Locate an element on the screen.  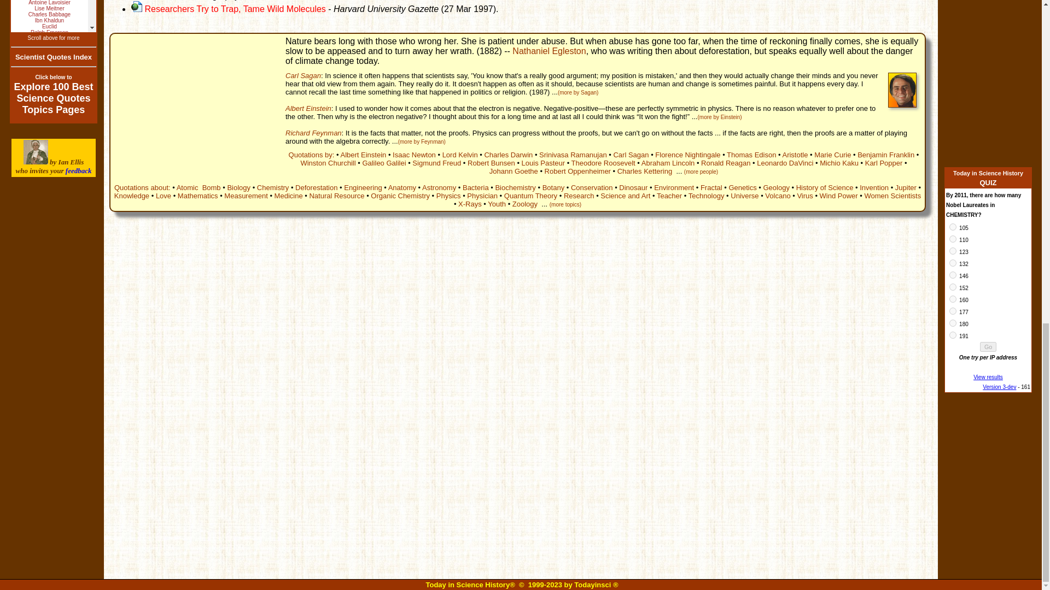
Nathaniel Egleston is located at coordinates (549, 51).